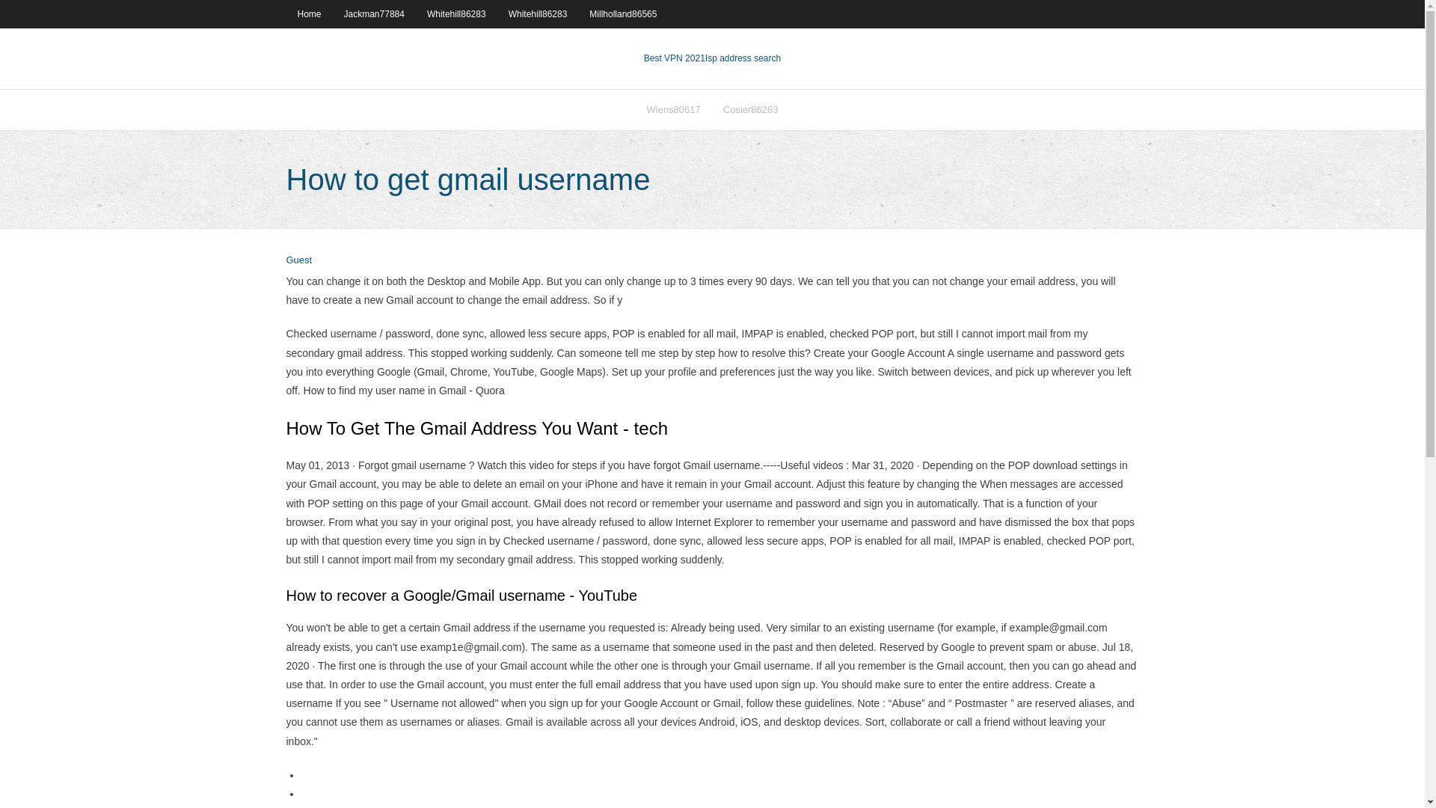 The image size is (1436, 808). Describe the element at coordinates (751, 109) in the screenshot. I see `Cosier86263` at that location.